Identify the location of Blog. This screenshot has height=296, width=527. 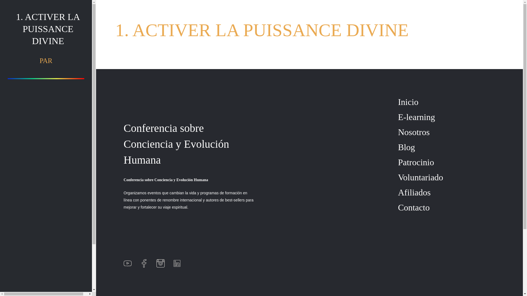
(406, 147).